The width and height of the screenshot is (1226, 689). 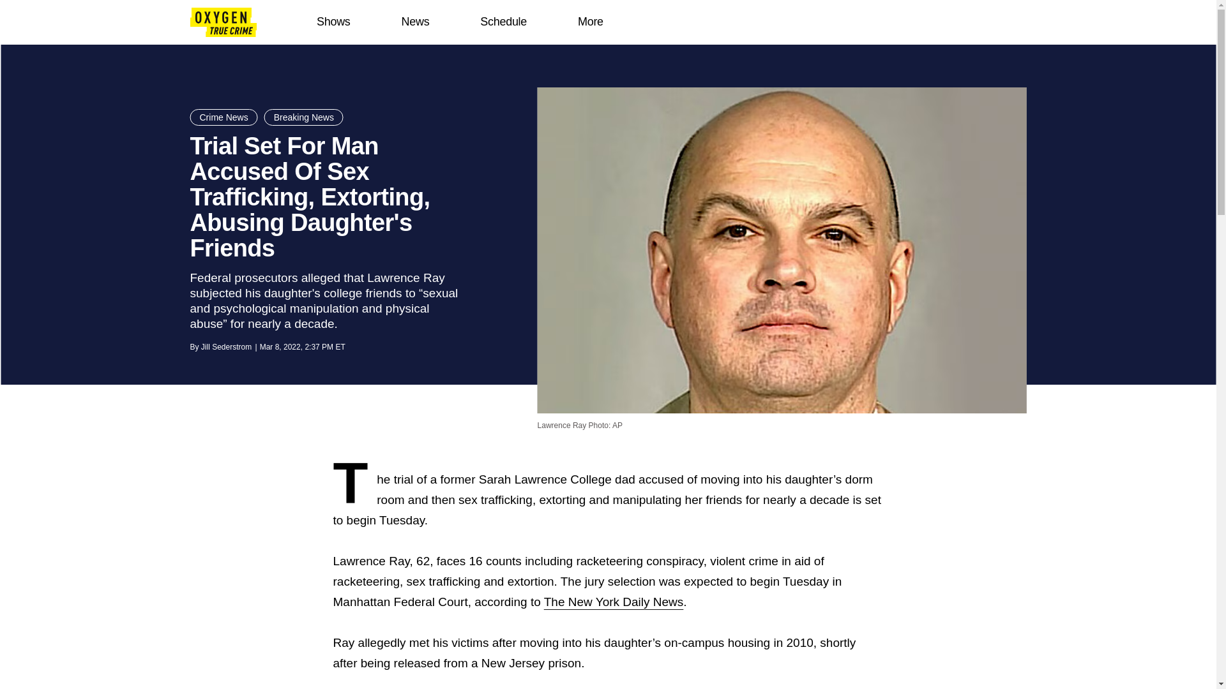 What do you see at coordinates (333, 22) in the screenshot?
I see `Shows` at bounding box center [333, 22].